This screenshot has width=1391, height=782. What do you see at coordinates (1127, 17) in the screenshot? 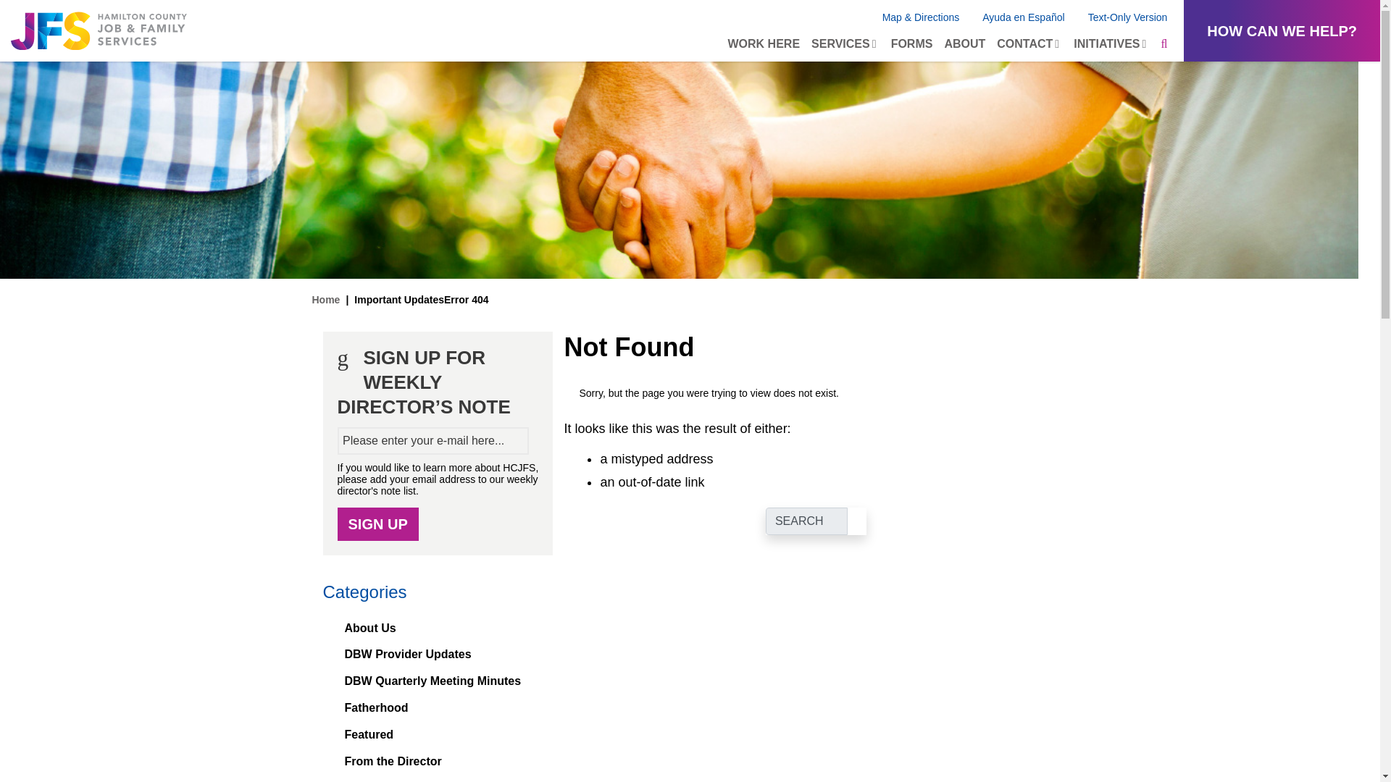
I see `Text-Only Version` at bounding box center [1127, 17].